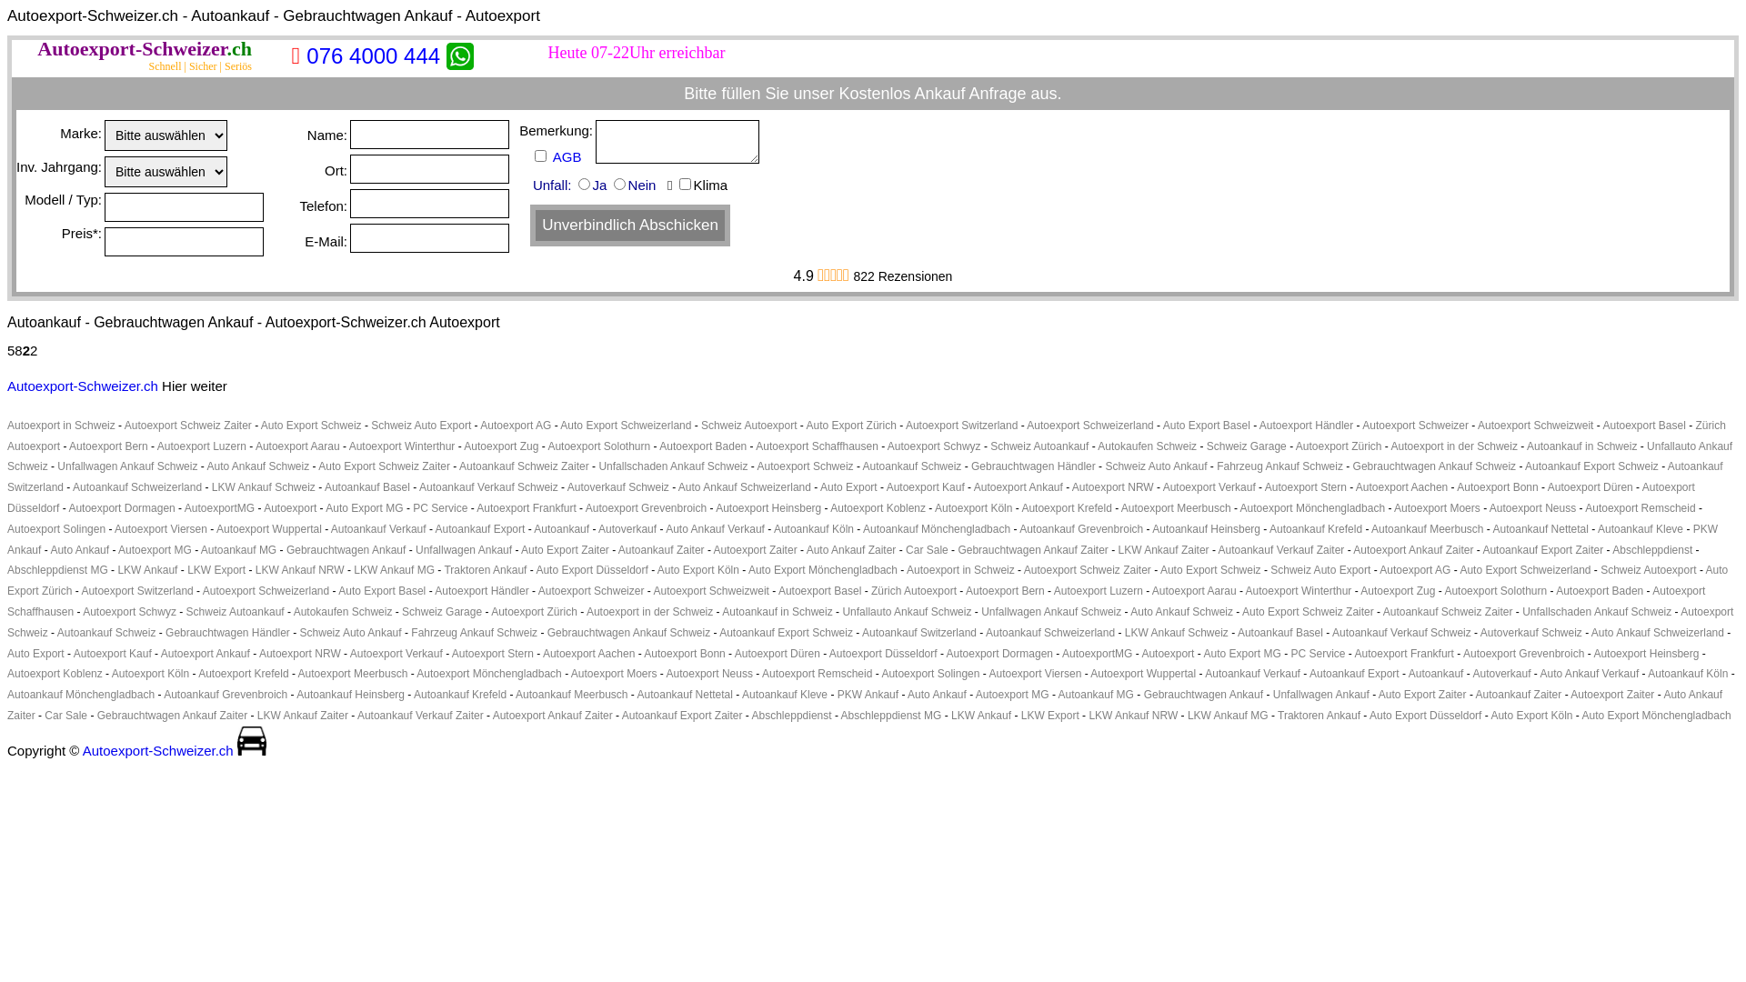 The width and height of the screenshot is (1746, 982). Describe the element at coordinates (913, 466) in the screenshot. I see `Autoankauf Schweiz` at that location.